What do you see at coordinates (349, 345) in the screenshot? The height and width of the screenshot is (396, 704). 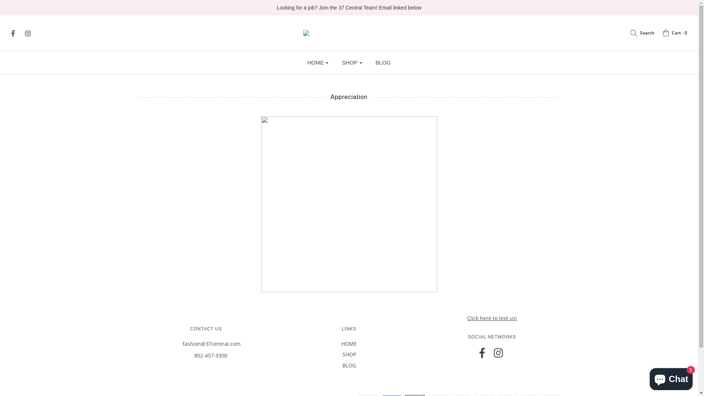 I see `HOME` at bounding box center [349, 345].